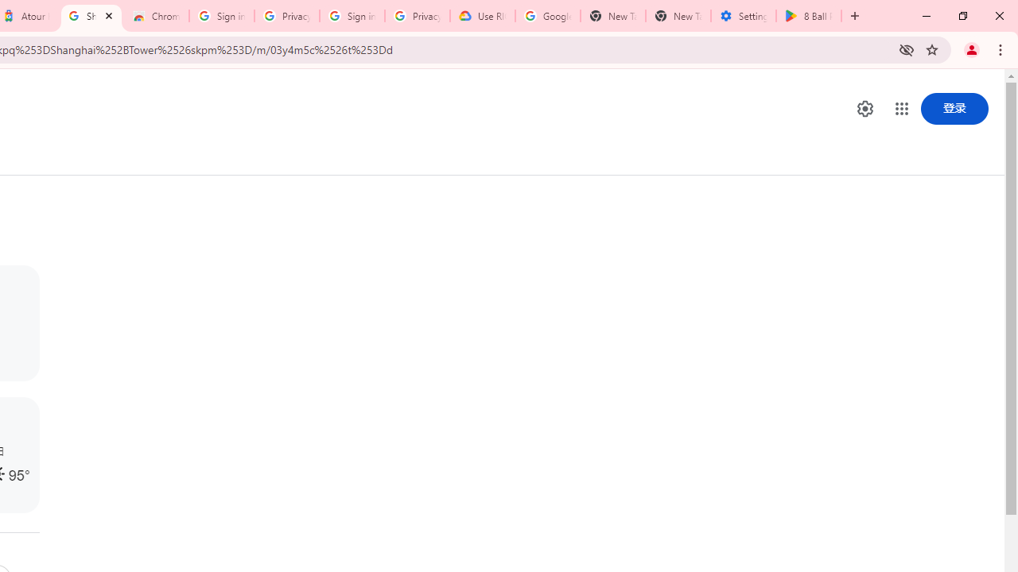 The width and height of the screenshot is (1018, 572). I want to click on 8 Ball Pool - Apps on Google Play, so click(808, 16).